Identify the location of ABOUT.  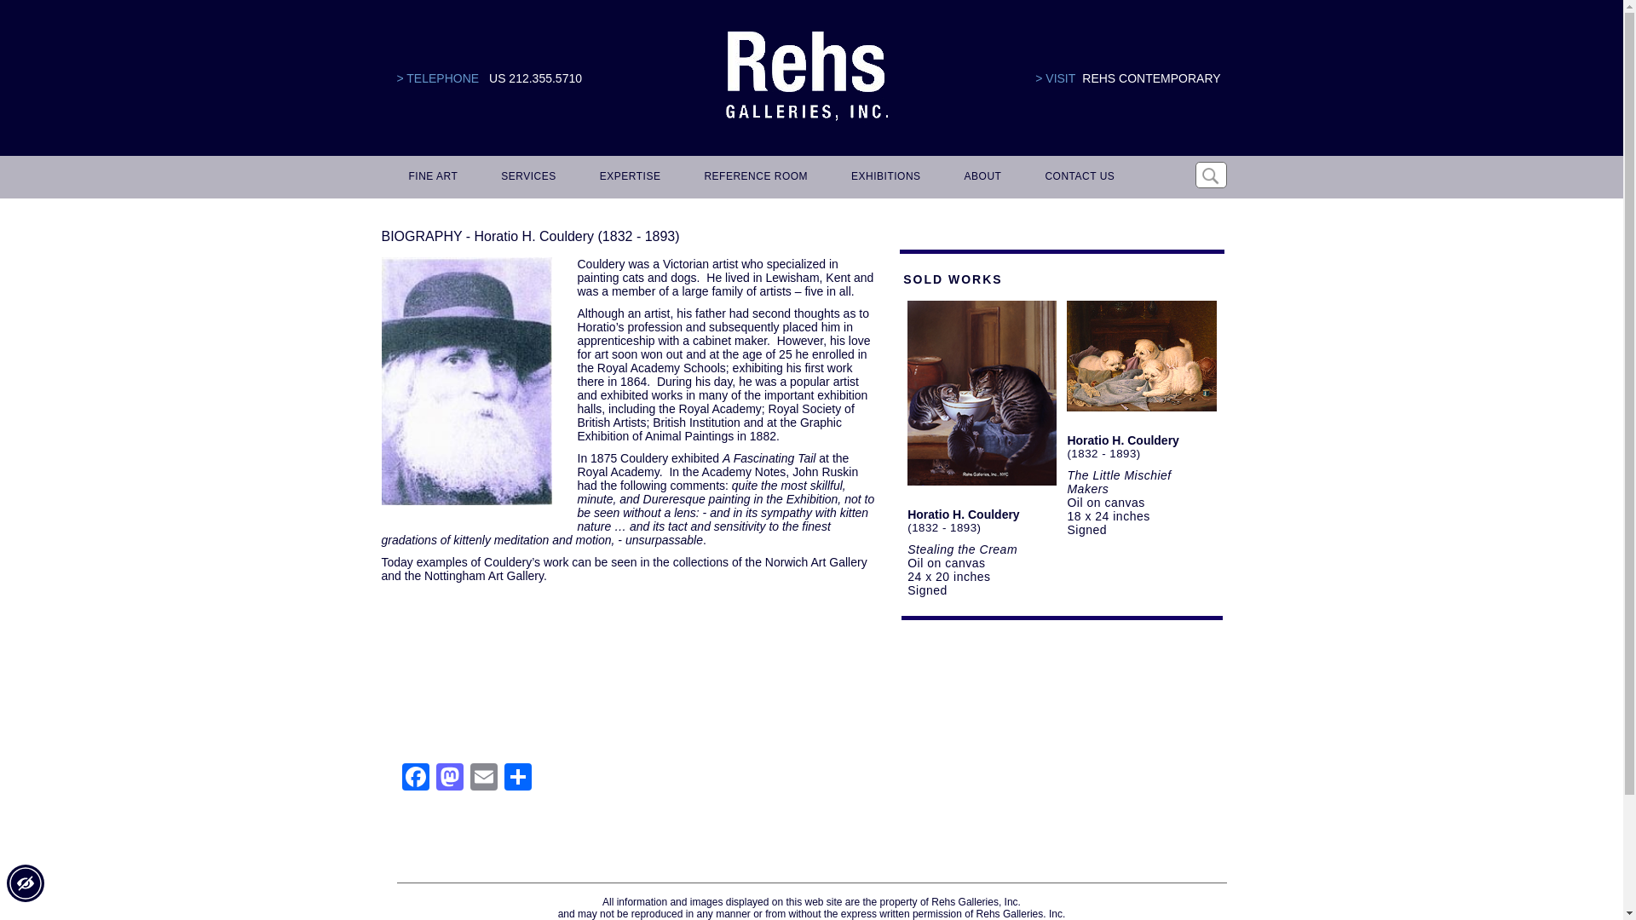
(980, 177).